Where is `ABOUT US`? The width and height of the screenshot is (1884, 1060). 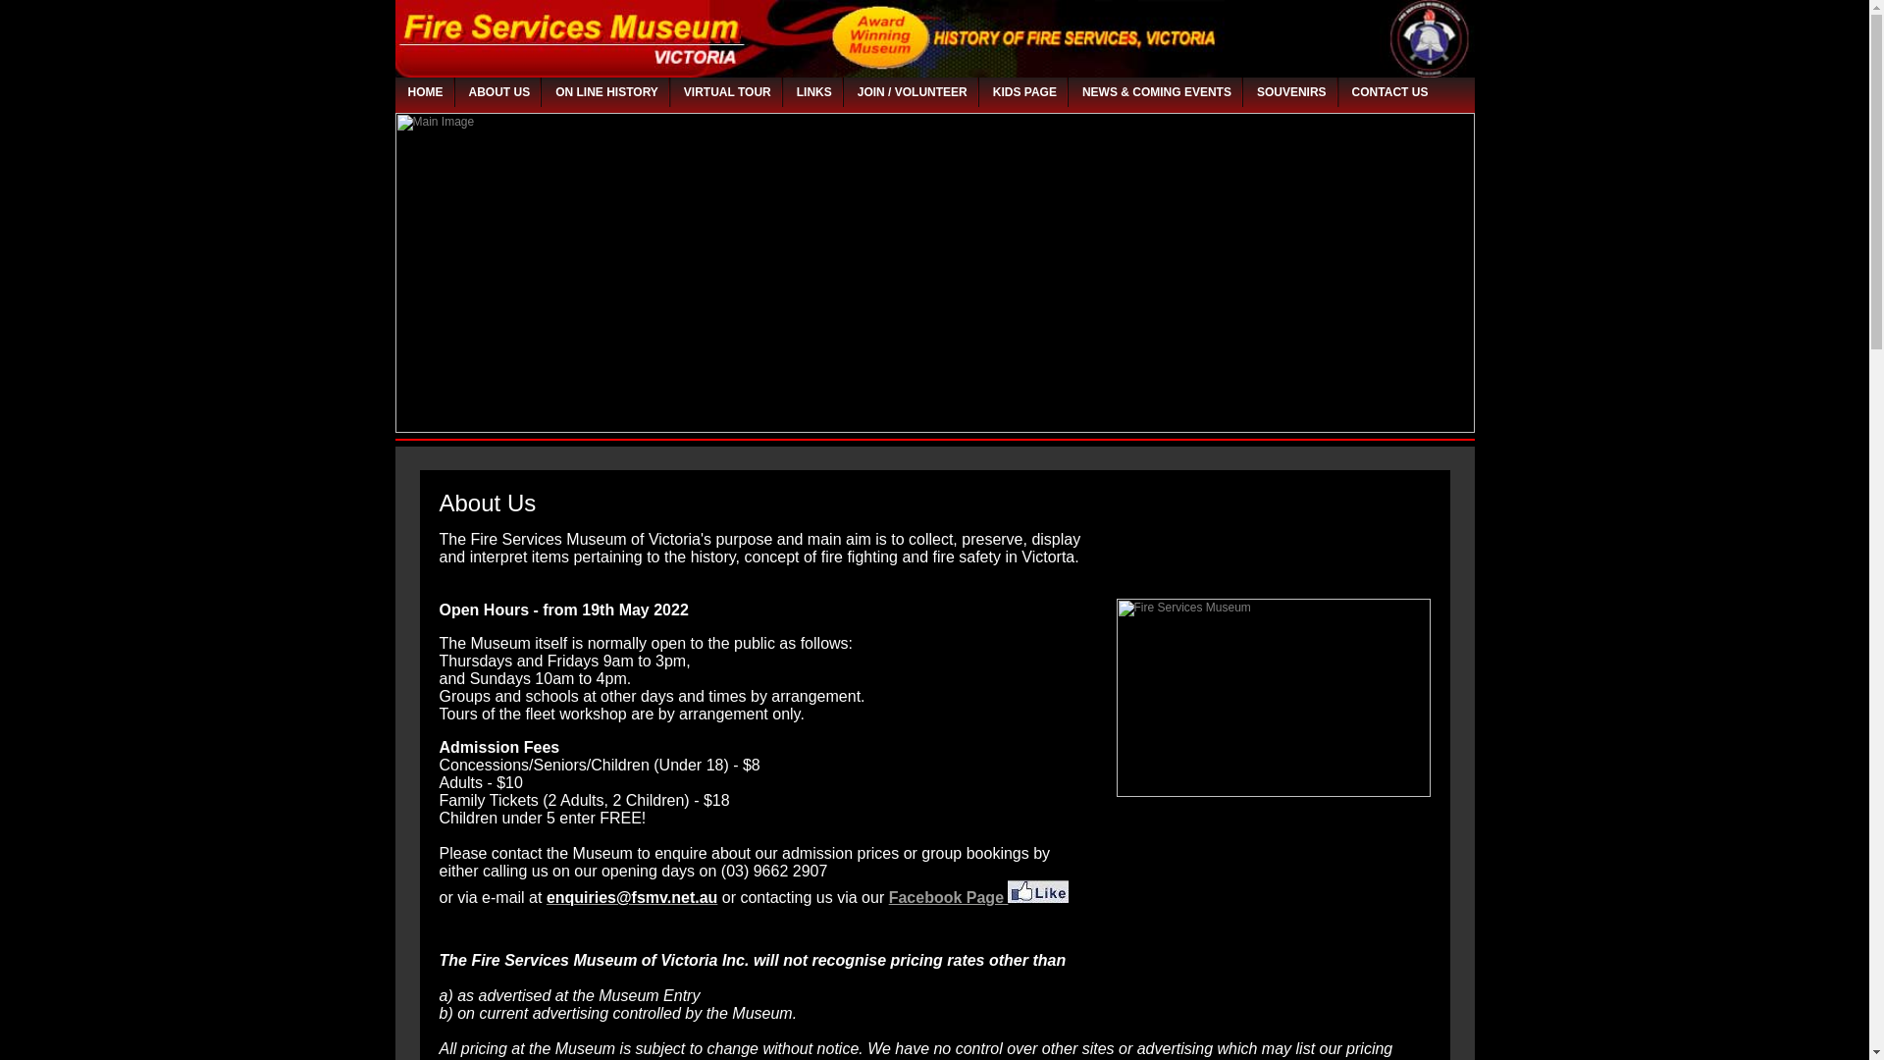 ABOUT US is located at coordinates (500, 92).